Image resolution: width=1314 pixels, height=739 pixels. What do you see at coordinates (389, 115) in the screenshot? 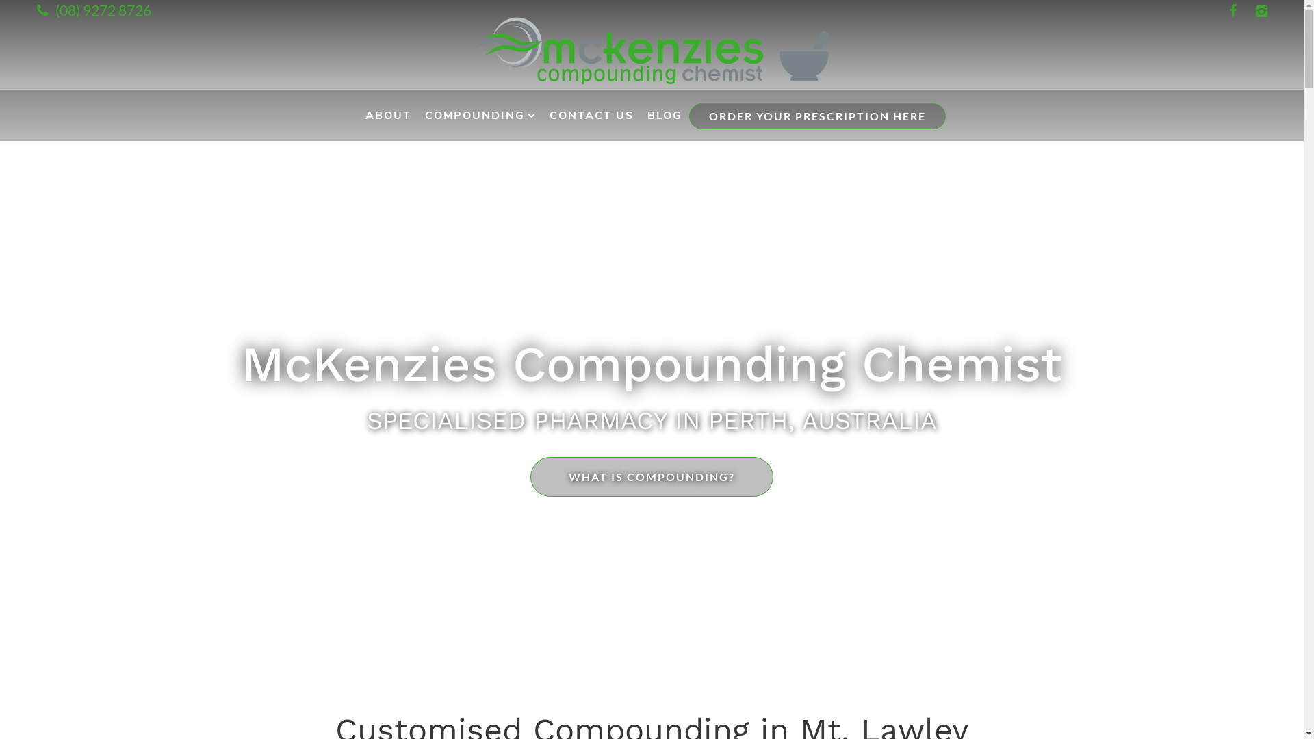
I see `ABOUT` at bounding box center [389, 115].